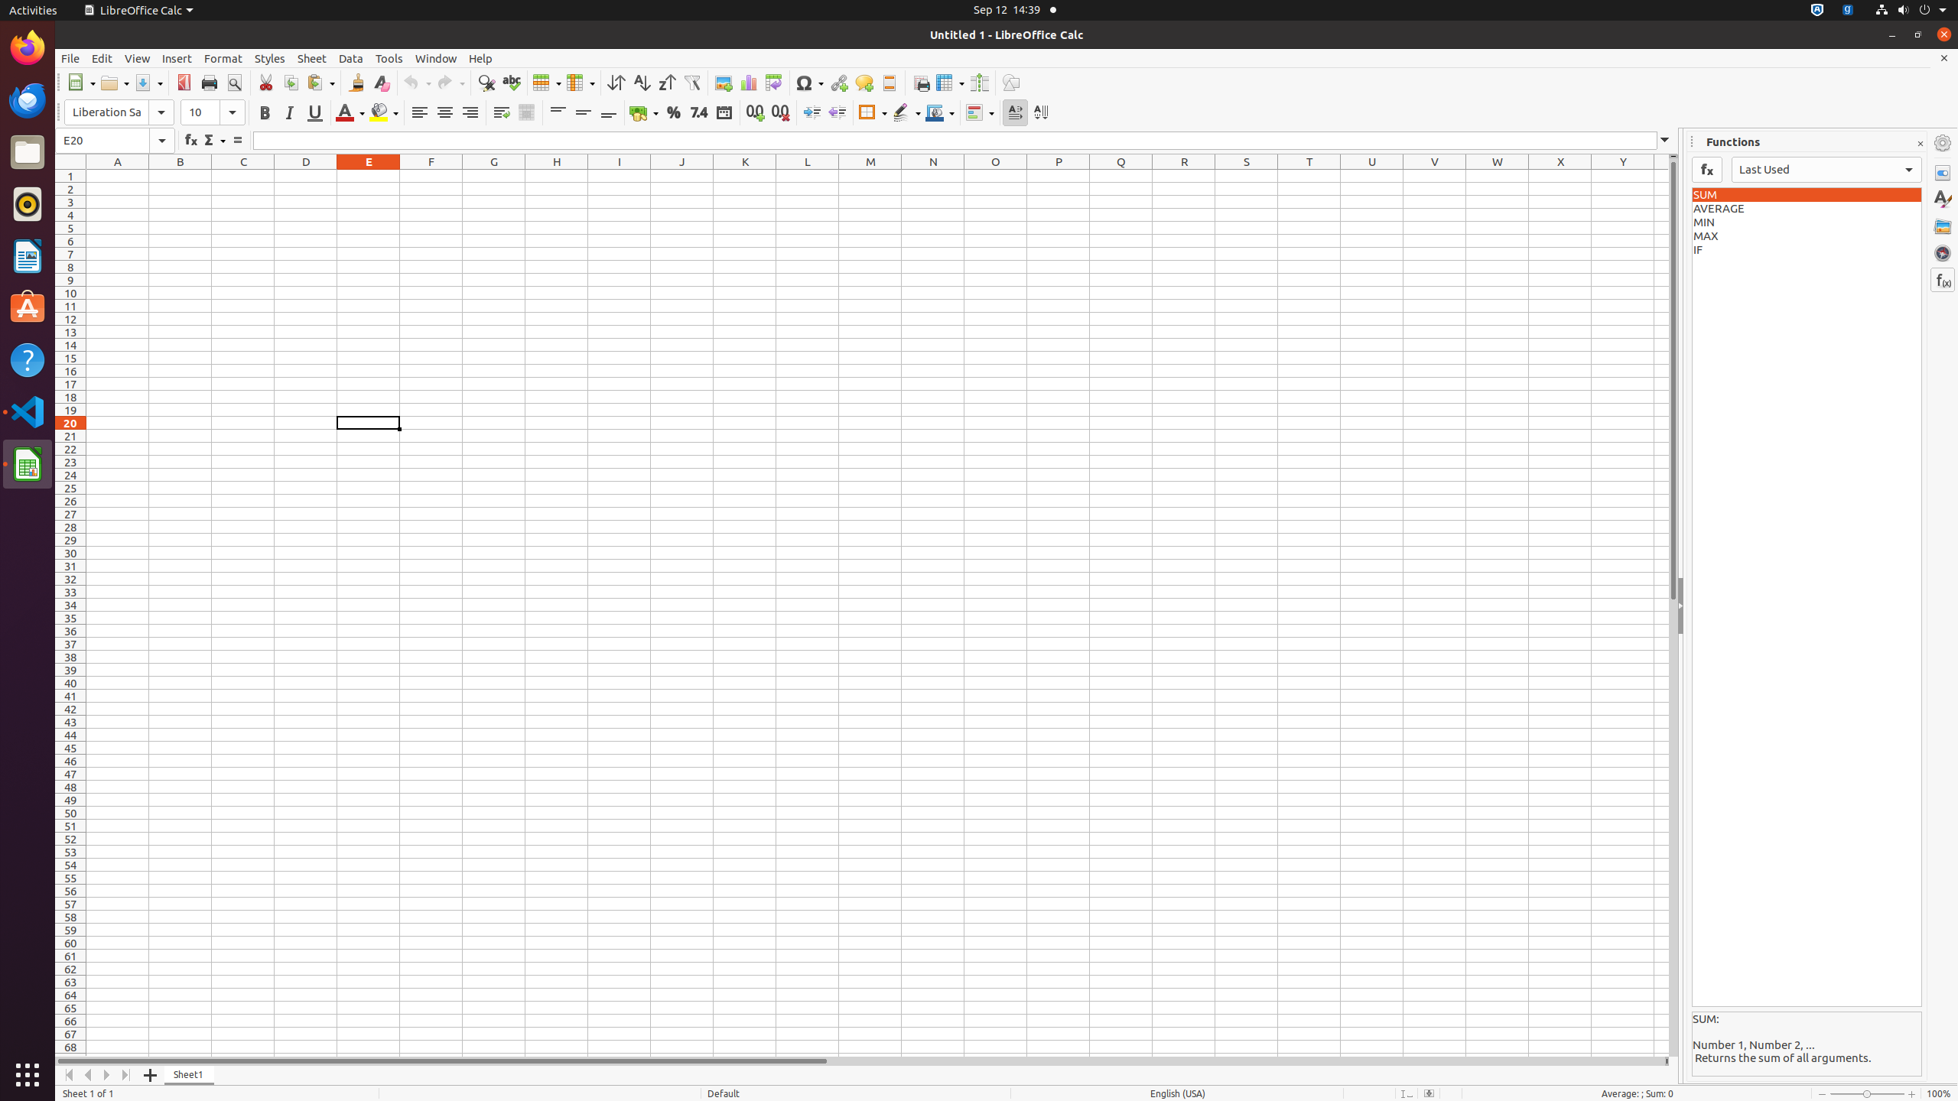 This screenshot has height=1101, width=1958. What do you see at coordinates (28, 255) in the screenshot?
I see `LibreOffice Writer` at bounding box center [28, 255].